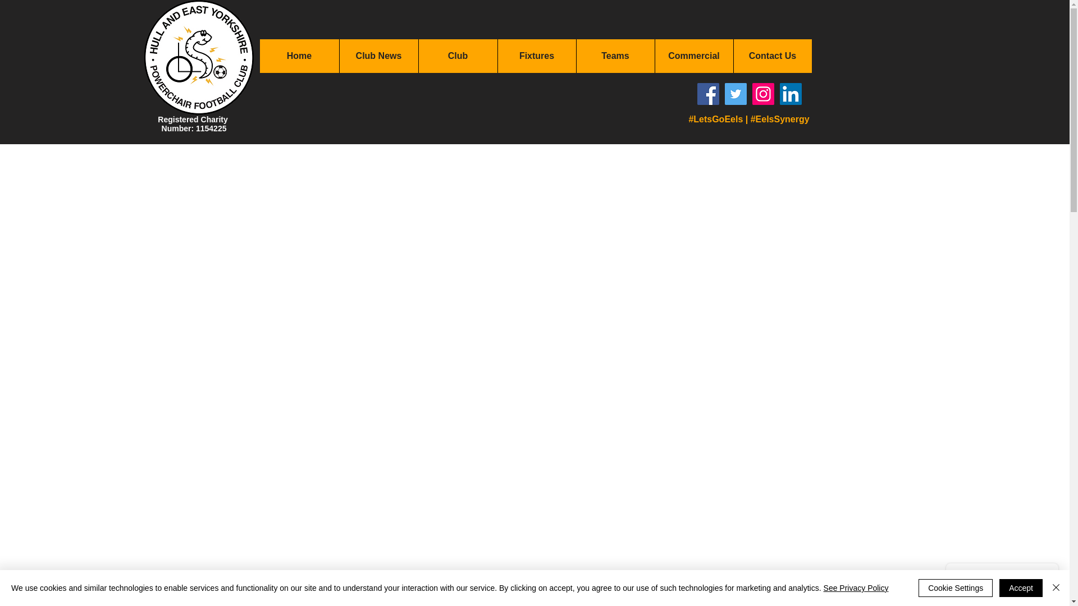 Image resolution: width=1078 pixels, height=606 pixels. Describe the element at coordinates (536, 56) in the screenshot. I see `Fixtures` at that location.